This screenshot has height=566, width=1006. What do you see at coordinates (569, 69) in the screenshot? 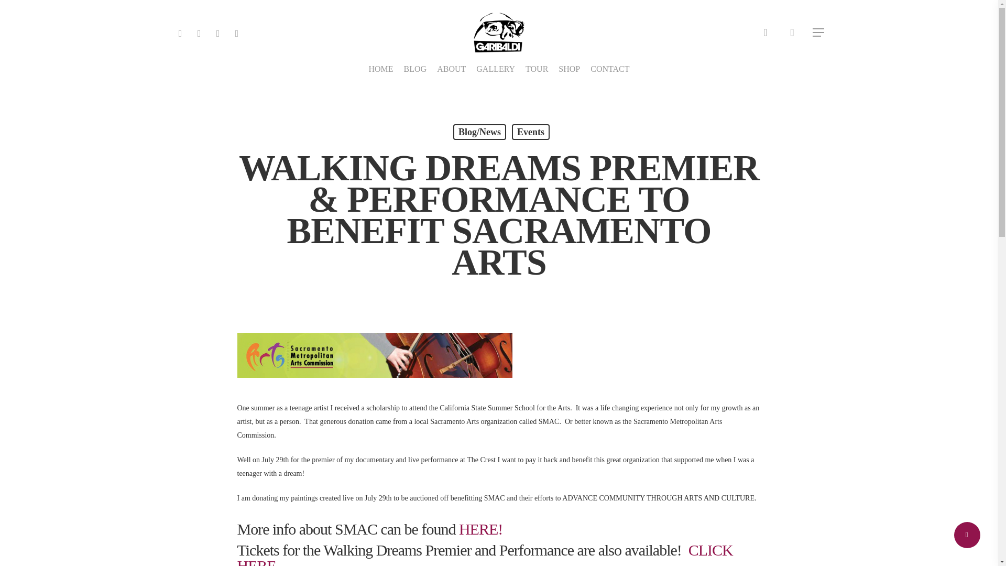
I see `SHOP` at bounding box center [569, 69].